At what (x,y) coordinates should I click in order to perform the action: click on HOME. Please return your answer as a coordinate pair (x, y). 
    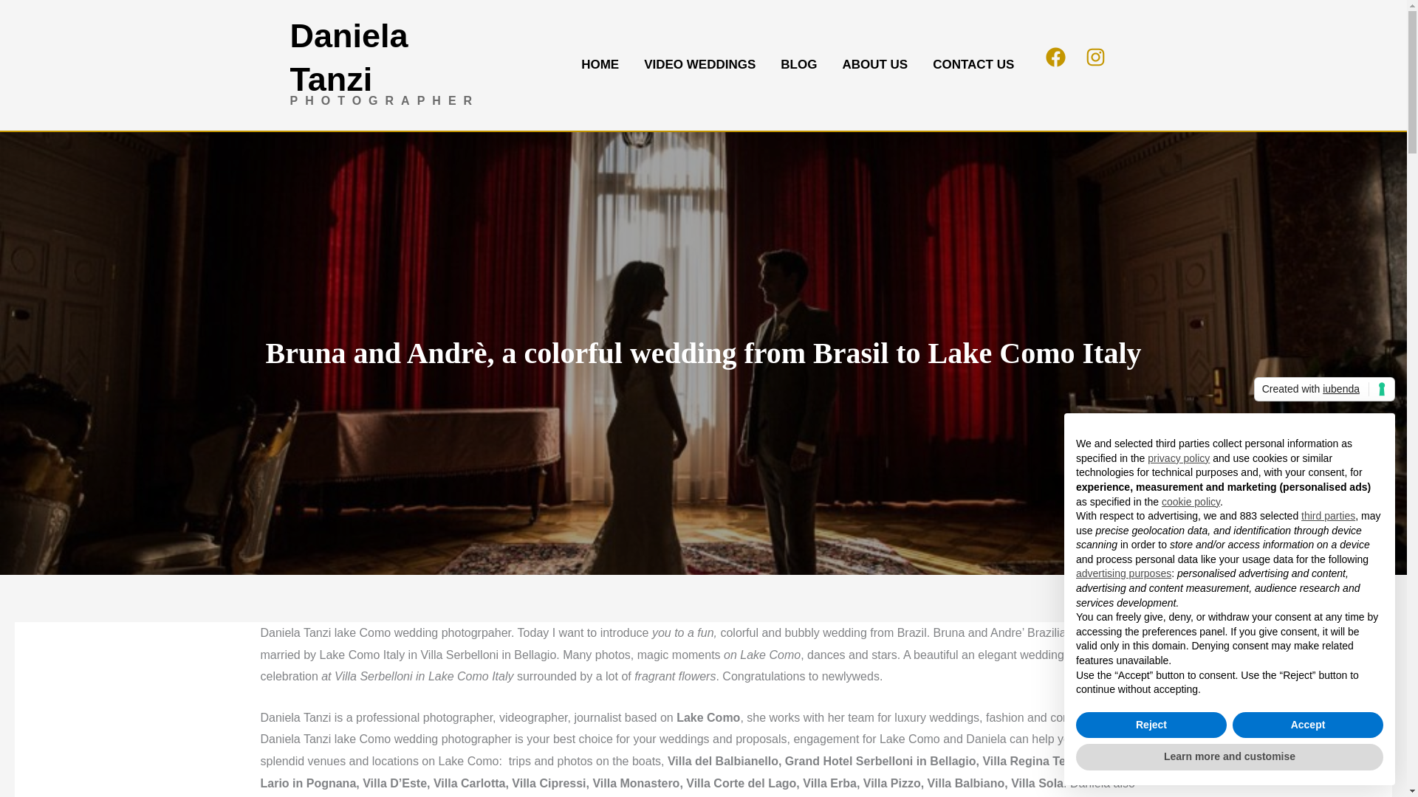
    Looking at the image, I should click on (600, 65).